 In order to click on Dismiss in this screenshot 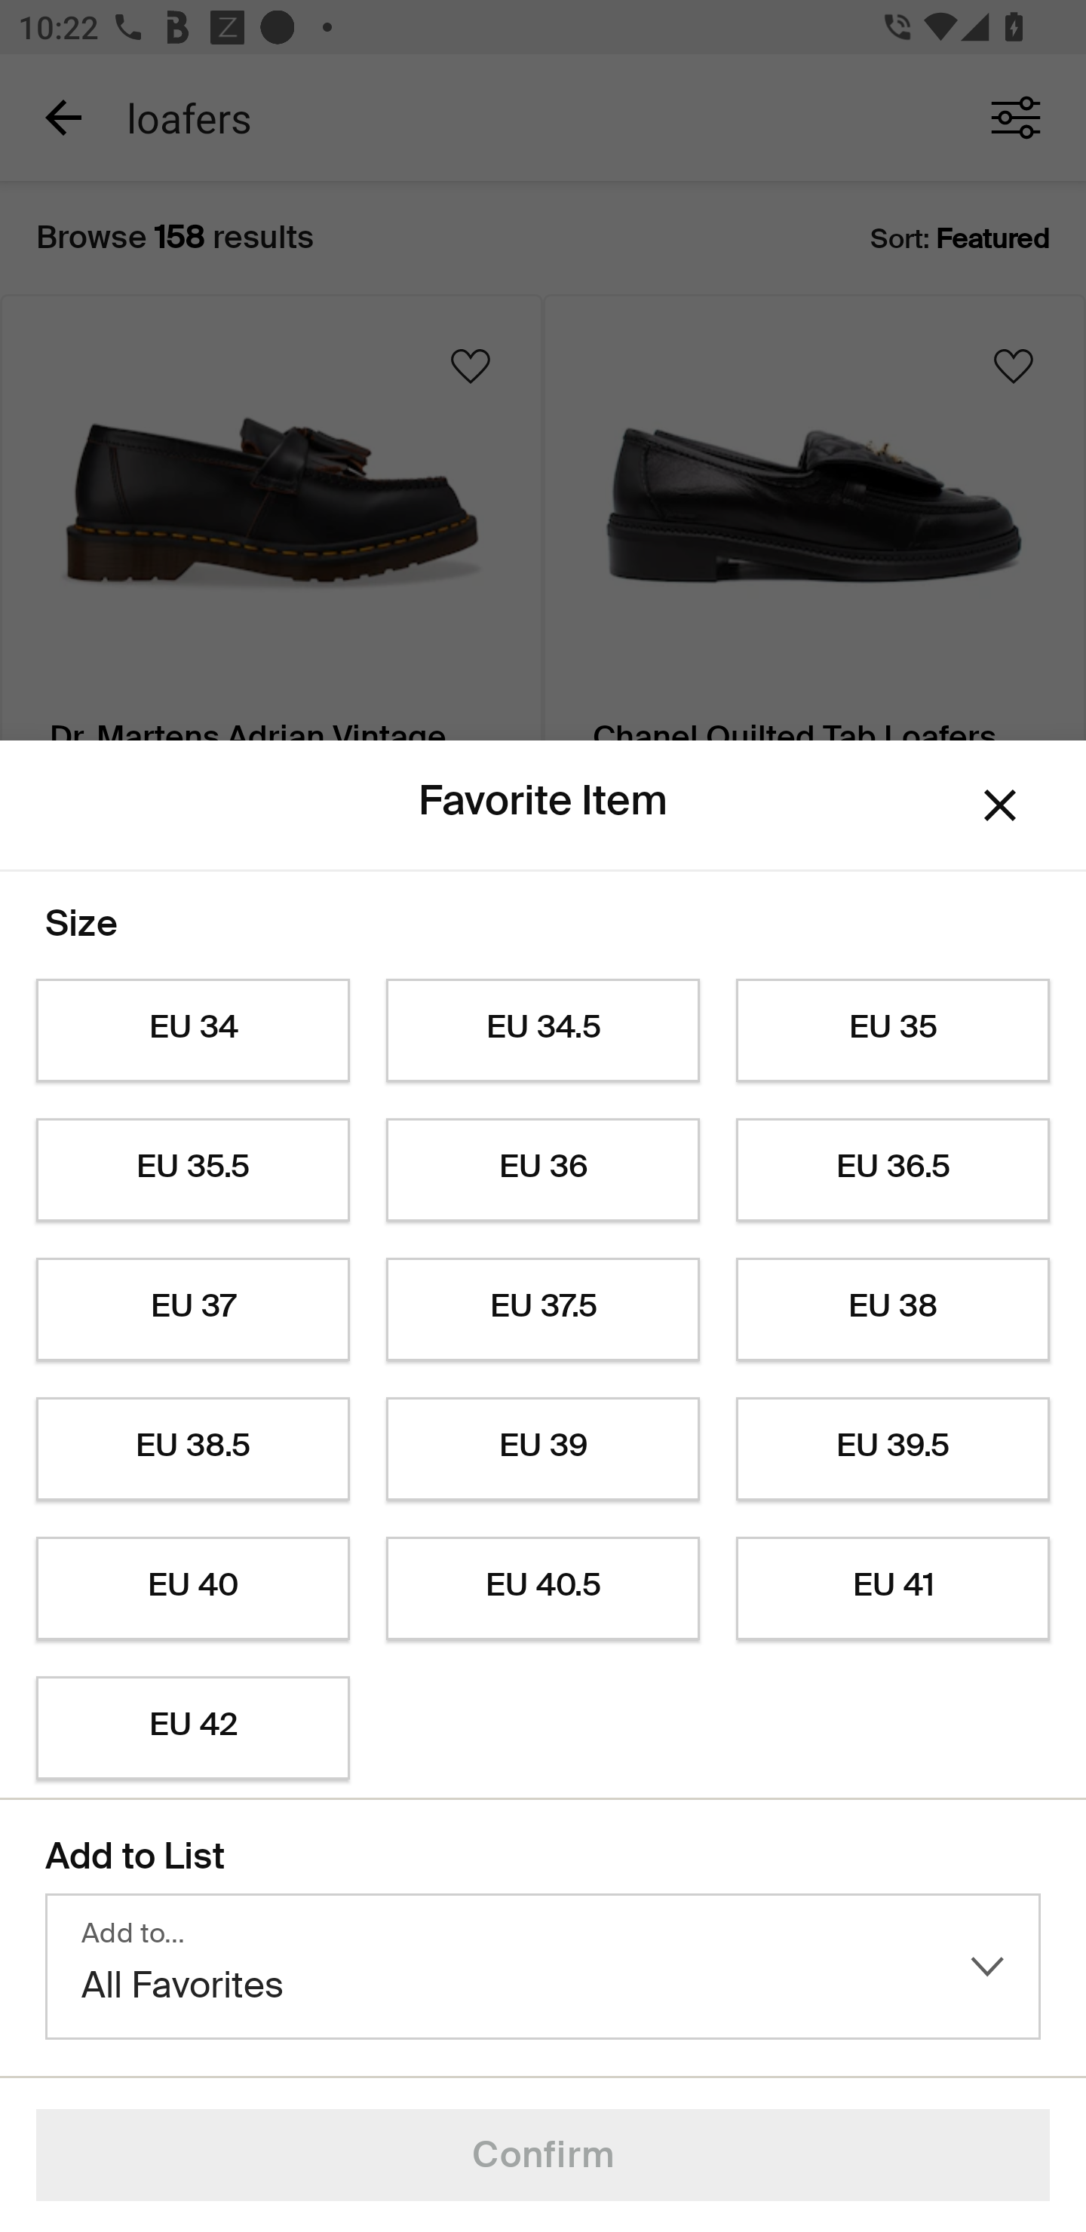, I will do `click(1000, 804)`.